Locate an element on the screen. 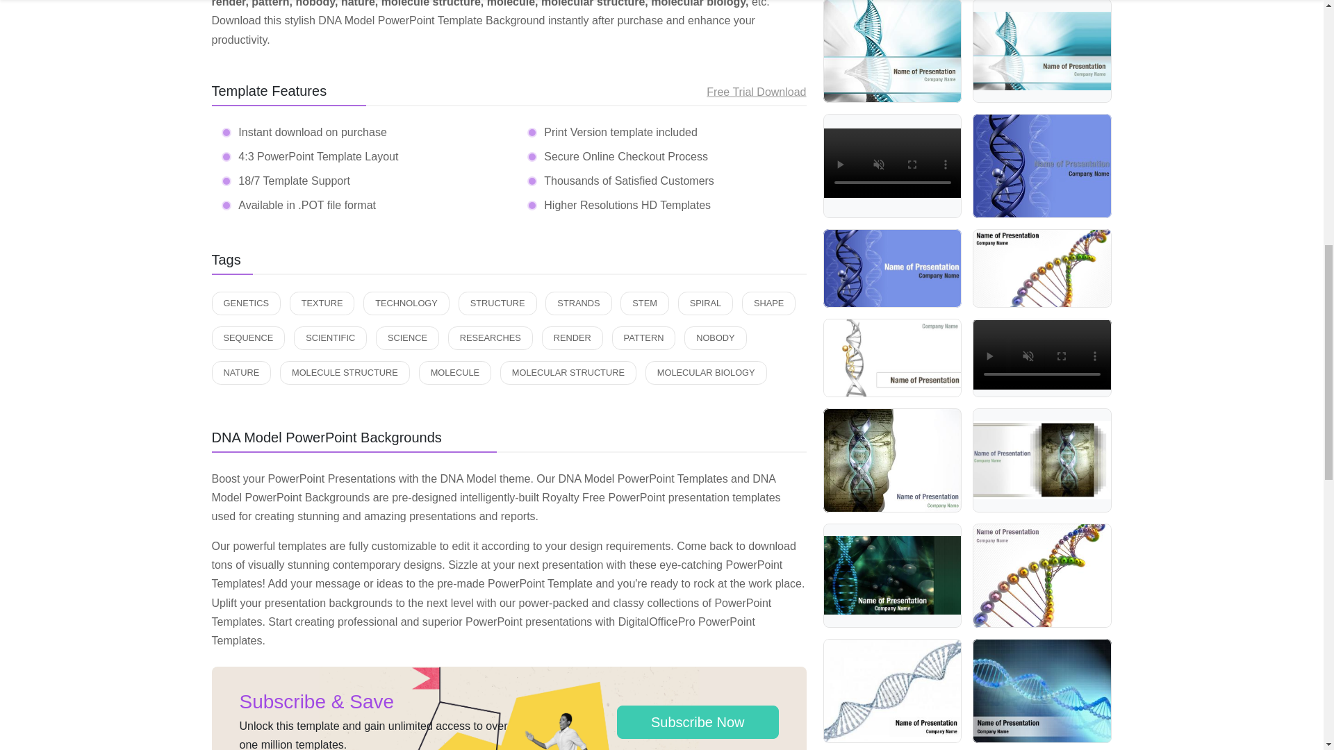 This screenshot has width=1334, height=750. STRUCTURE is located at coordinates (497, 303).